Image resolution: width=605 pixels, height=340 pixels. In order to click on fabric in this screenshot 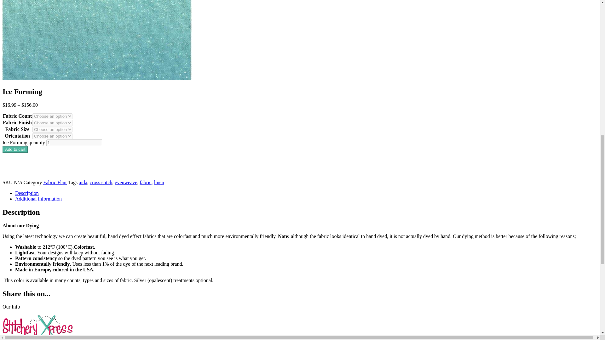, I will do `click(146, 182)`.